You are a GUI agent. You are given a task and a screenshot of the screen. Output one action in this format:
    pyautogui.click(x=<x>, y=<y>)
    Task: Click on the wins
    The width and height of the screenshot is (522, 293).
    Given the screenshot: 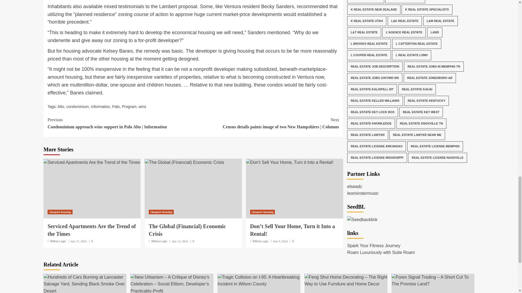 What is the action you would take?
    pyautogui.click(x=142, y=106)
    